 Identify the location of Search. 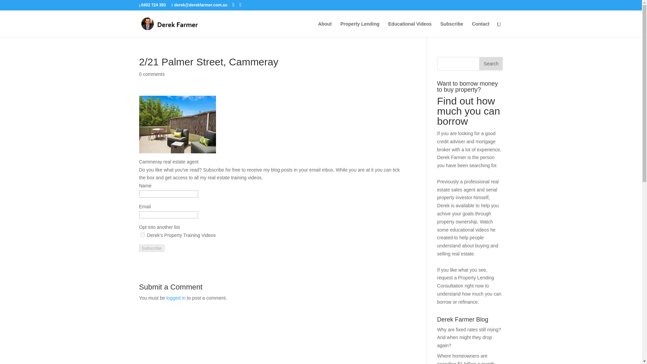
(491, 63).